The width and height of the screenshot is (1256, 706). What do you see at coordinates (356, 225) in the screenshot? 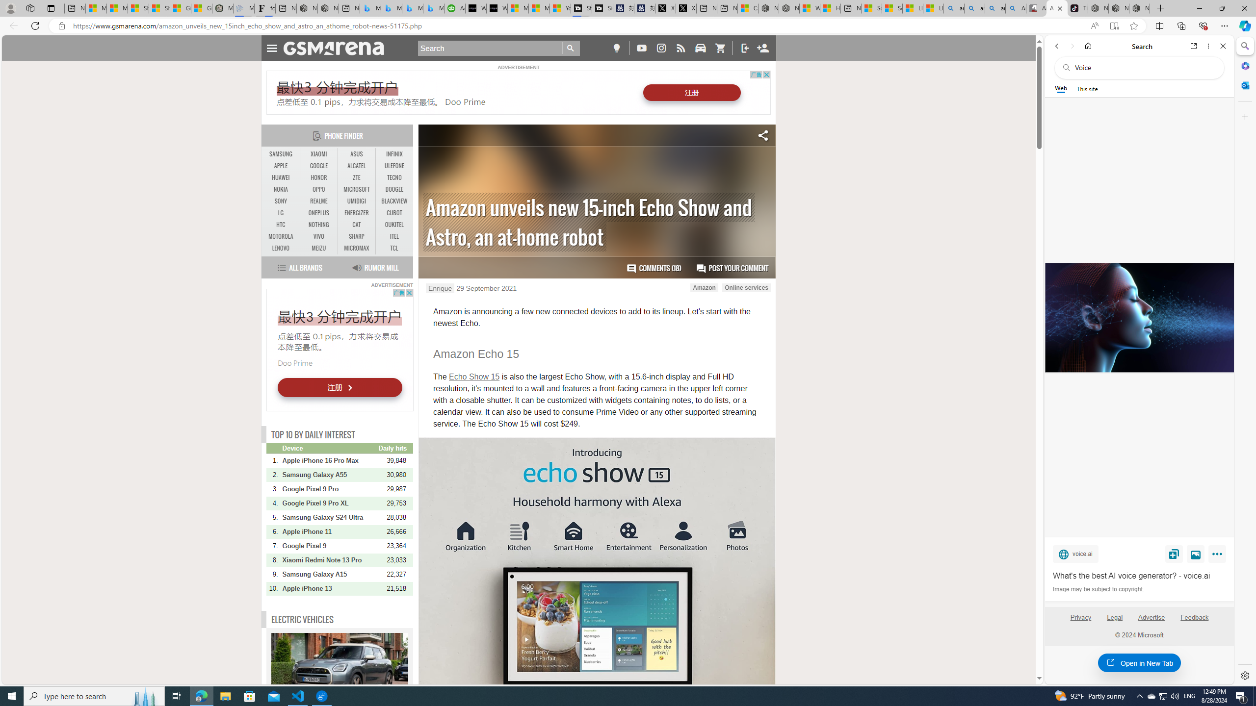
I see `CAT` at bounding box center [356, 225].